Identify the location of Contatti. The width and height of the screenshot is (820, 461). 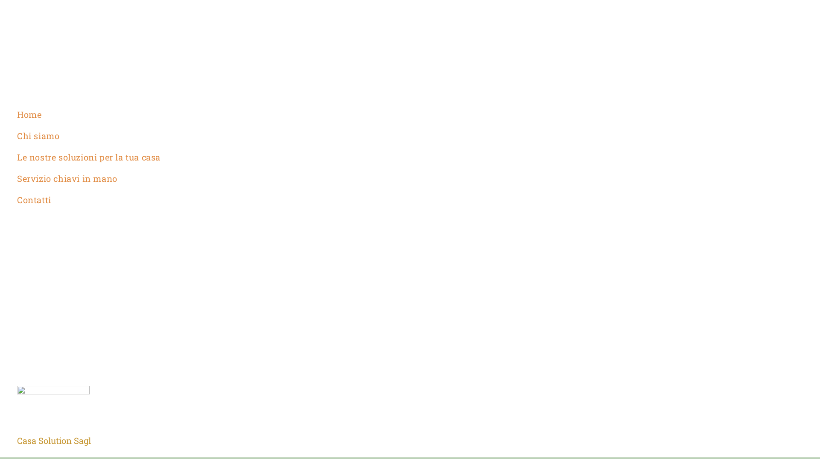
(218, 200).